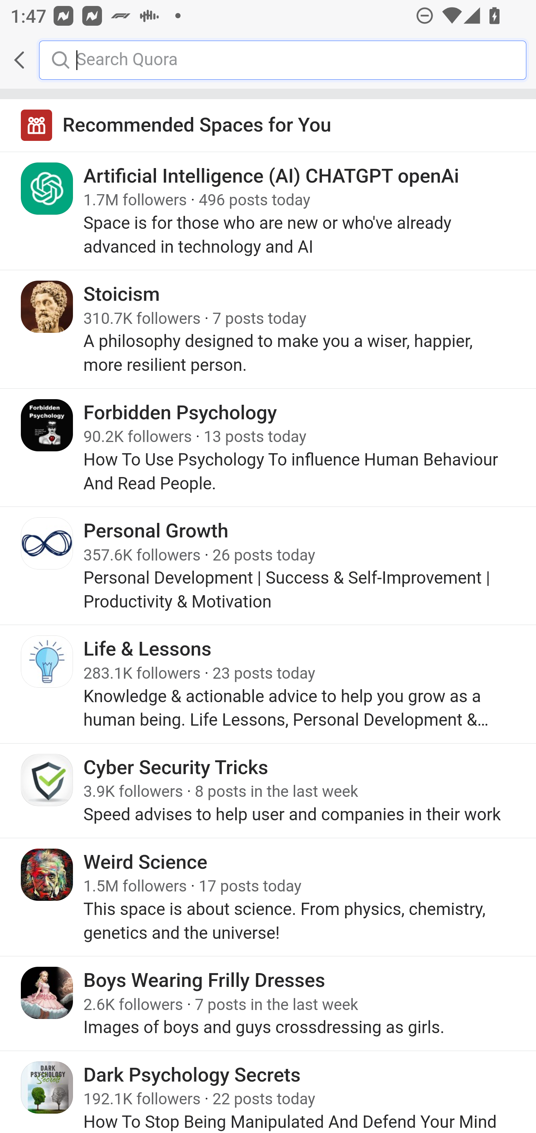 The height and width of the screenshot is (1133, 536). Describe the element at coordinates (47, 60) in the screenshot. I see `Me` at that location.